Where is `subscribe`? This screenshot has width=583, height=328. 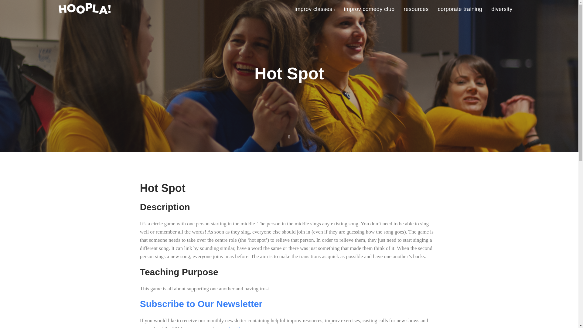
subscribe is located at coordinates (234, 327).